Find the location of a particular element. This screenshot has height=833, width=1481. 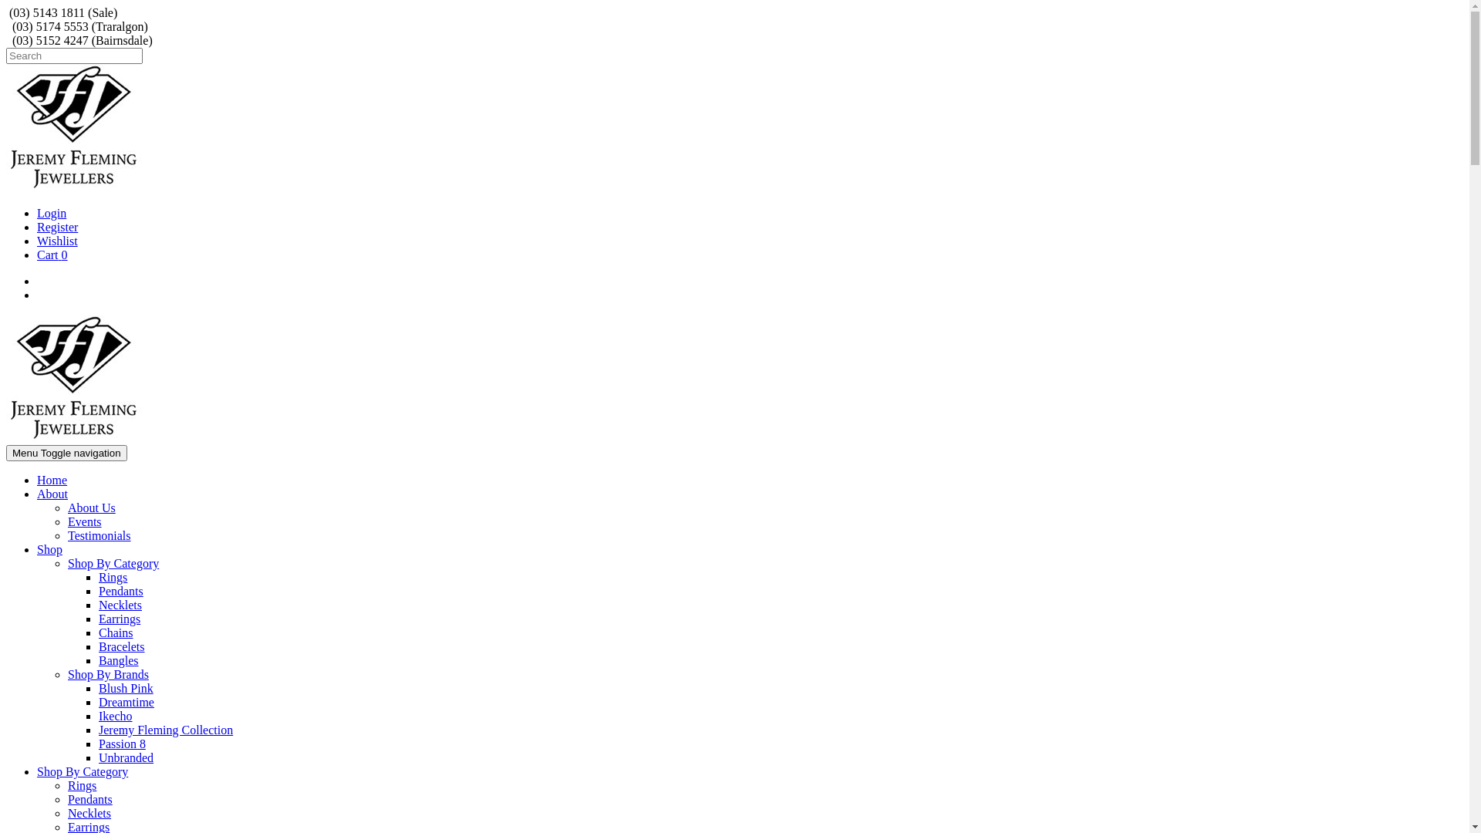

Rings is located at coordinates (82, 785).